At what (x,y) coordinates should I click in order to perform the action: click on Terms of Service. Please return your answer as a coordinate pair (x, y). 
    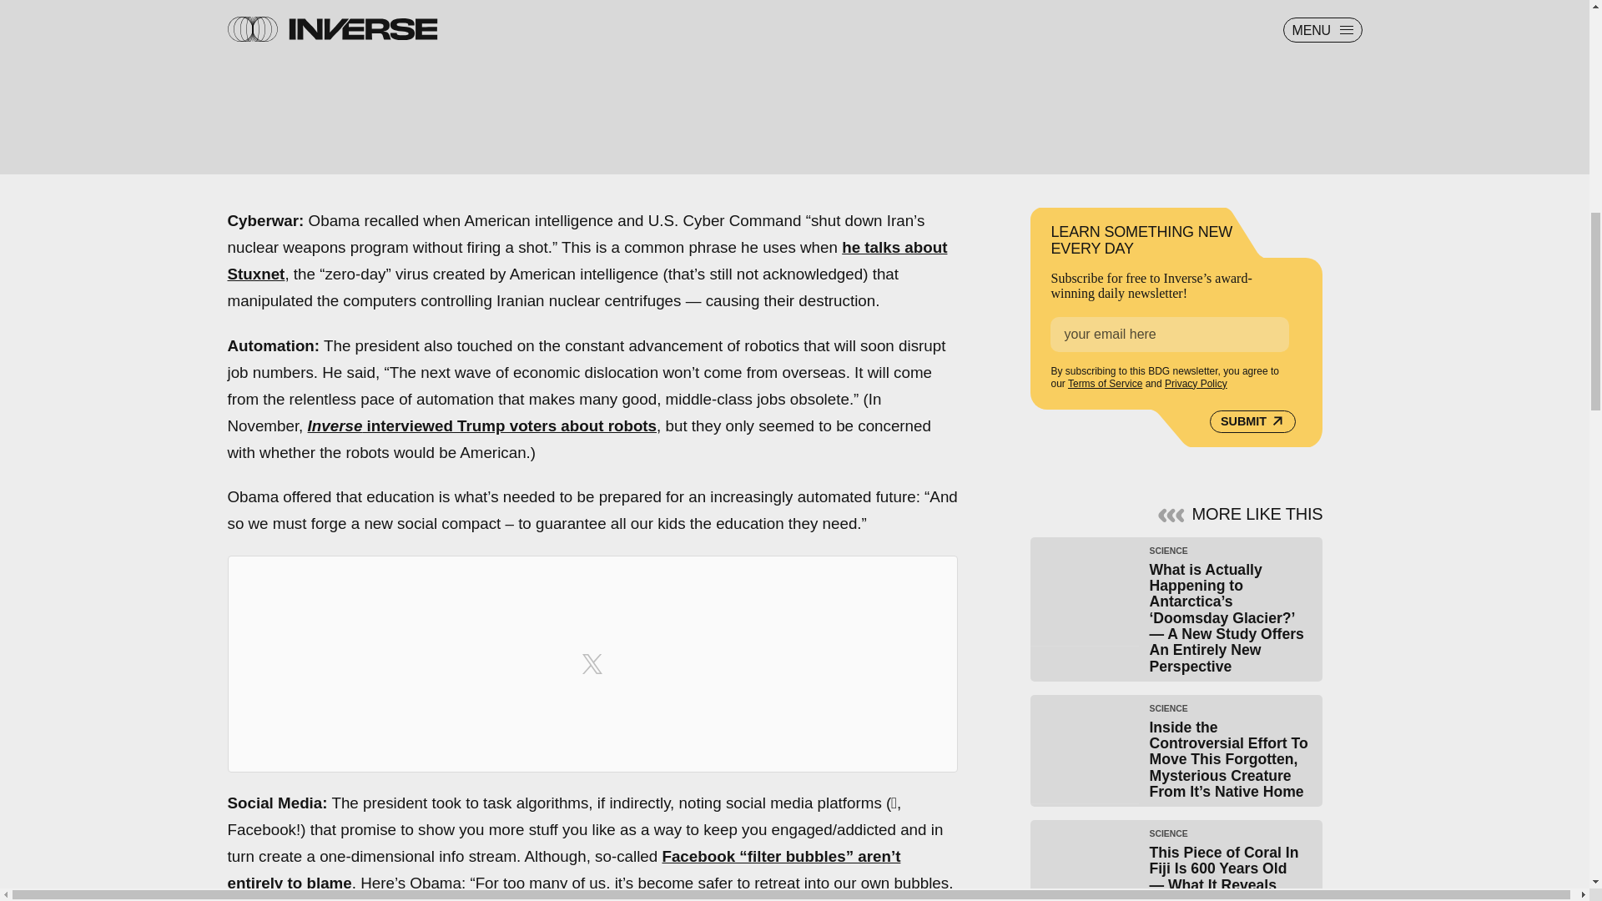
    Looking at the image, I should click on (1105, 383).